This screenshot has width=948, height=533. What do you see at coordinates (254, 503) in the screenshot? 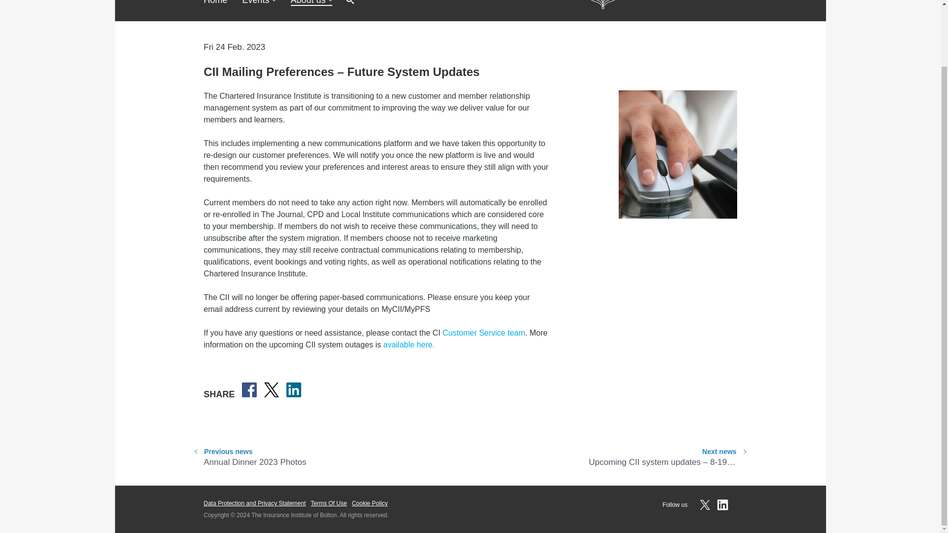
I see `Data Protection and Privacy Statement` at bounding box center [254, 503].